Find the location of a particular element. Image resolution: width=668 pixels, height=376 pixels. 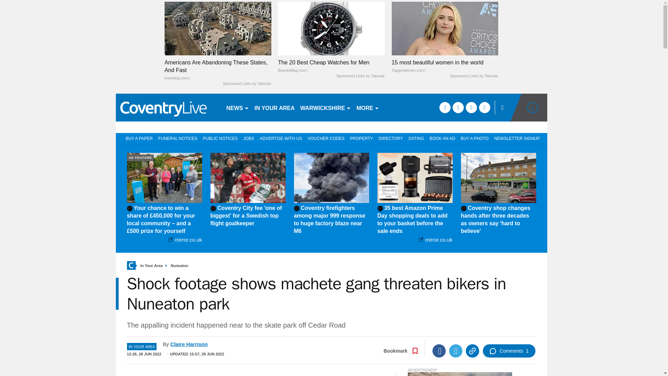

15 most beautiful women in the world is located at coordinates (445, 28).